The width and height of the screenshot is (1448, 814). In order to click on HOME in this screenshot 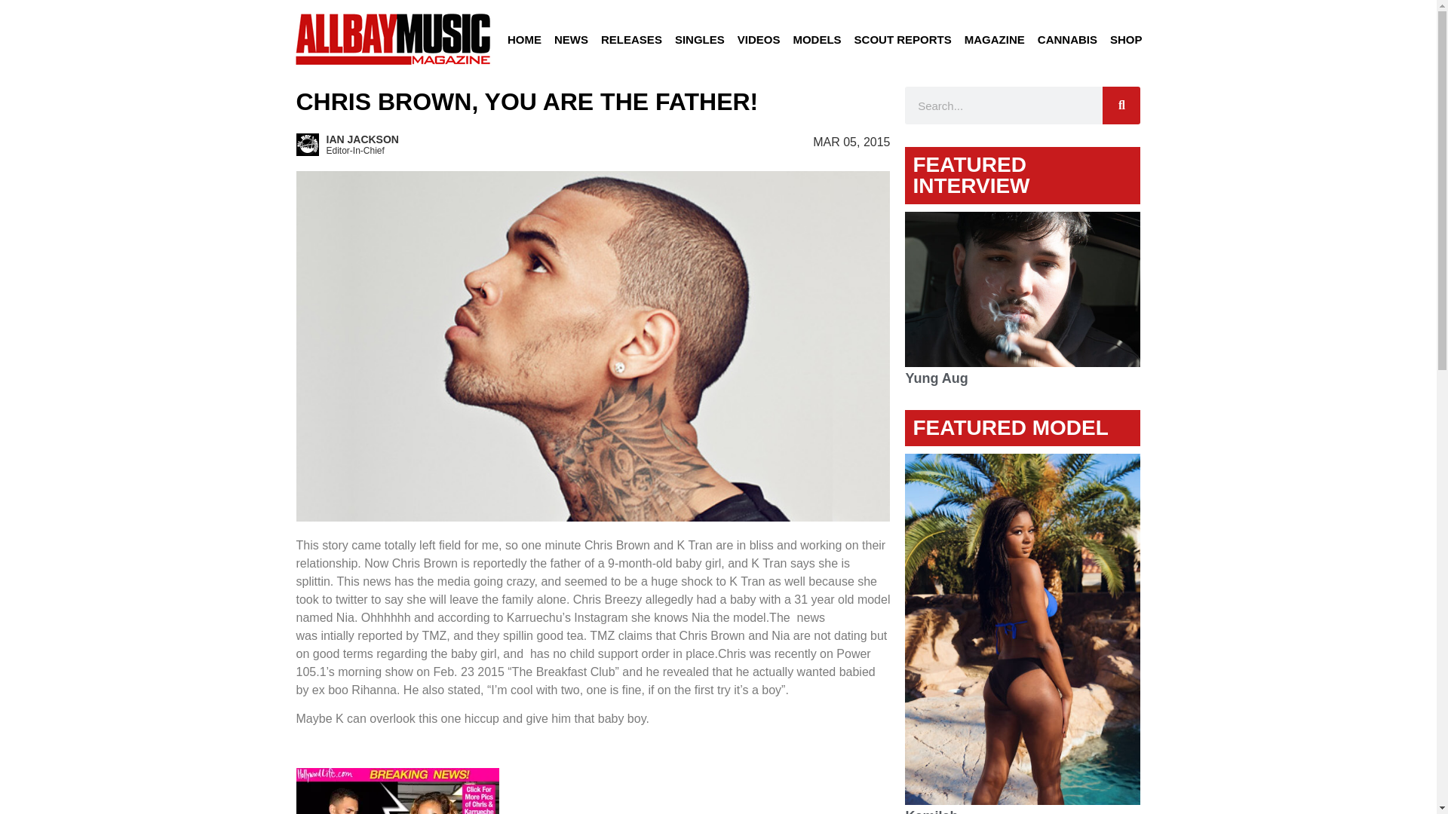, I will do `click(523, 39)`.